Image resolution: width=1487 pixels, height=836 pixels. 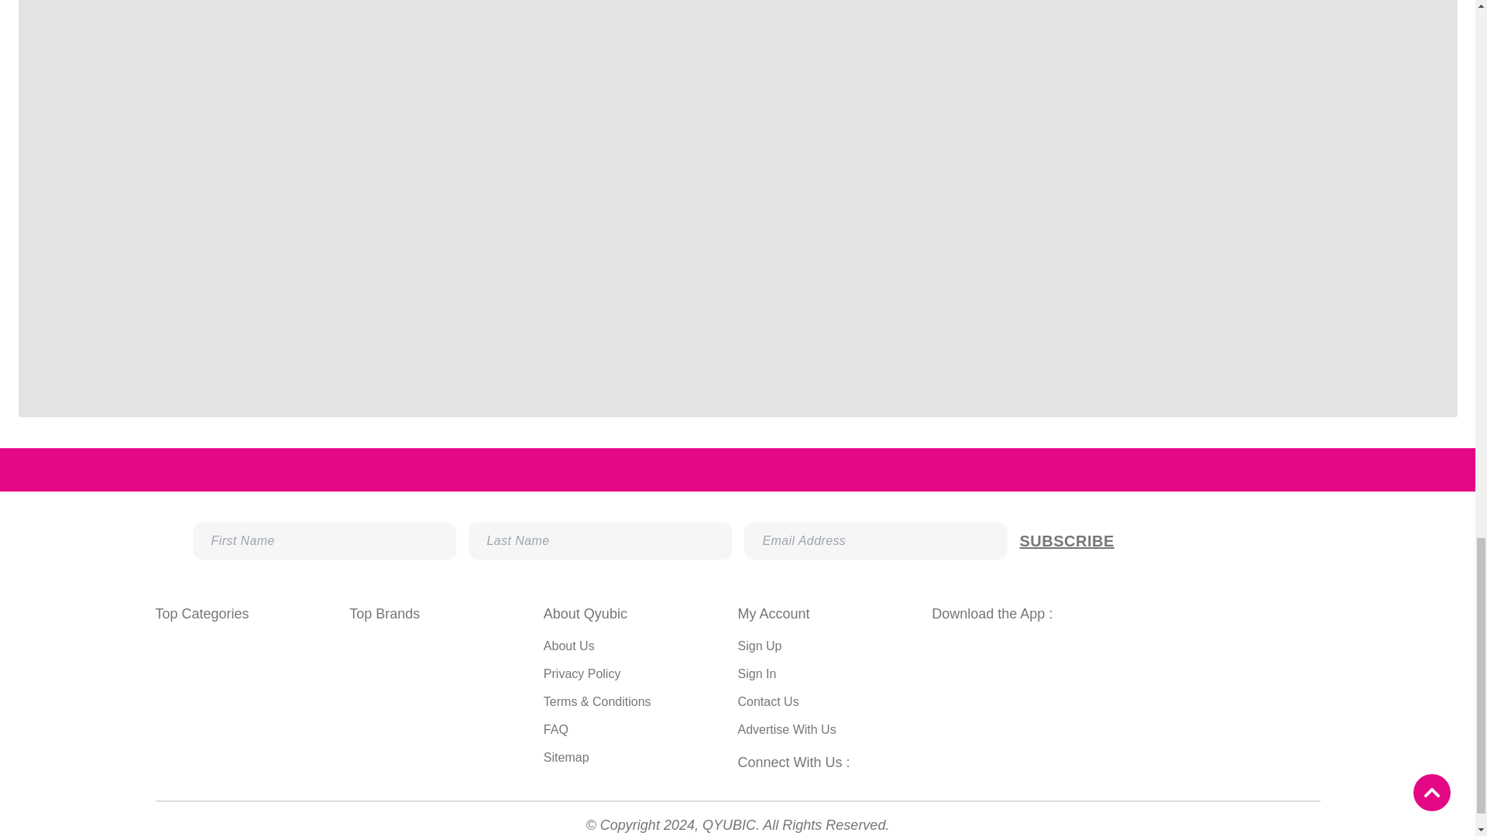 I want to click on Sign In, so click(x=757, y=673).